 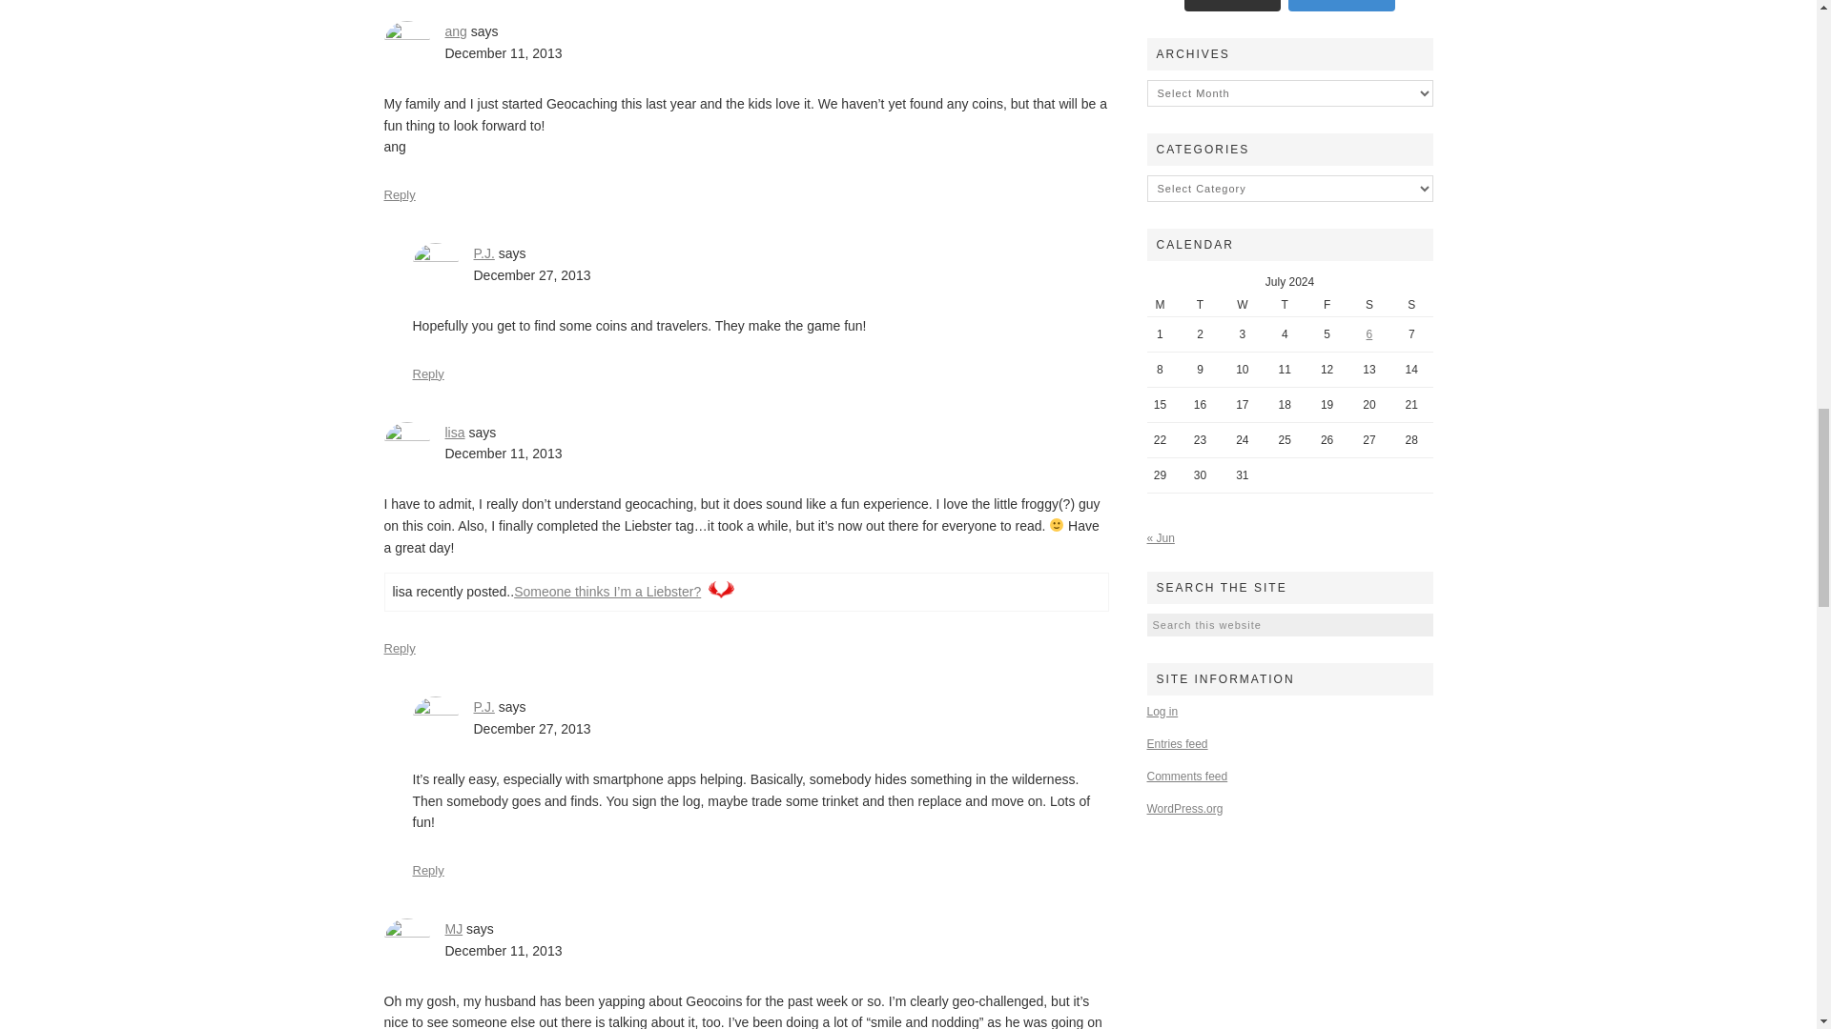 I want to click on ang, so click(x=456, y=30).